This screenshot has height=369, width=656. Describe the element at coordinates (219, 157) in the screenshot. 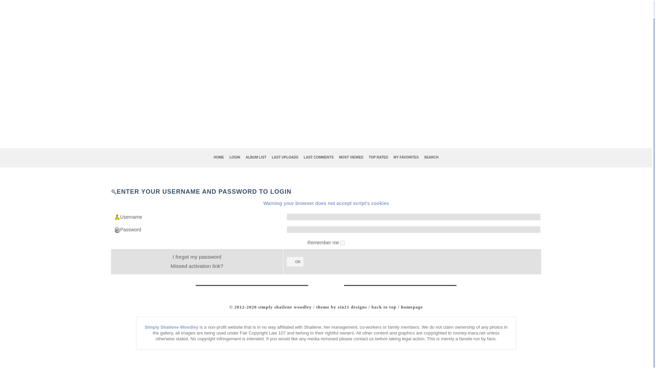

I see `Go to the home page` at that location.